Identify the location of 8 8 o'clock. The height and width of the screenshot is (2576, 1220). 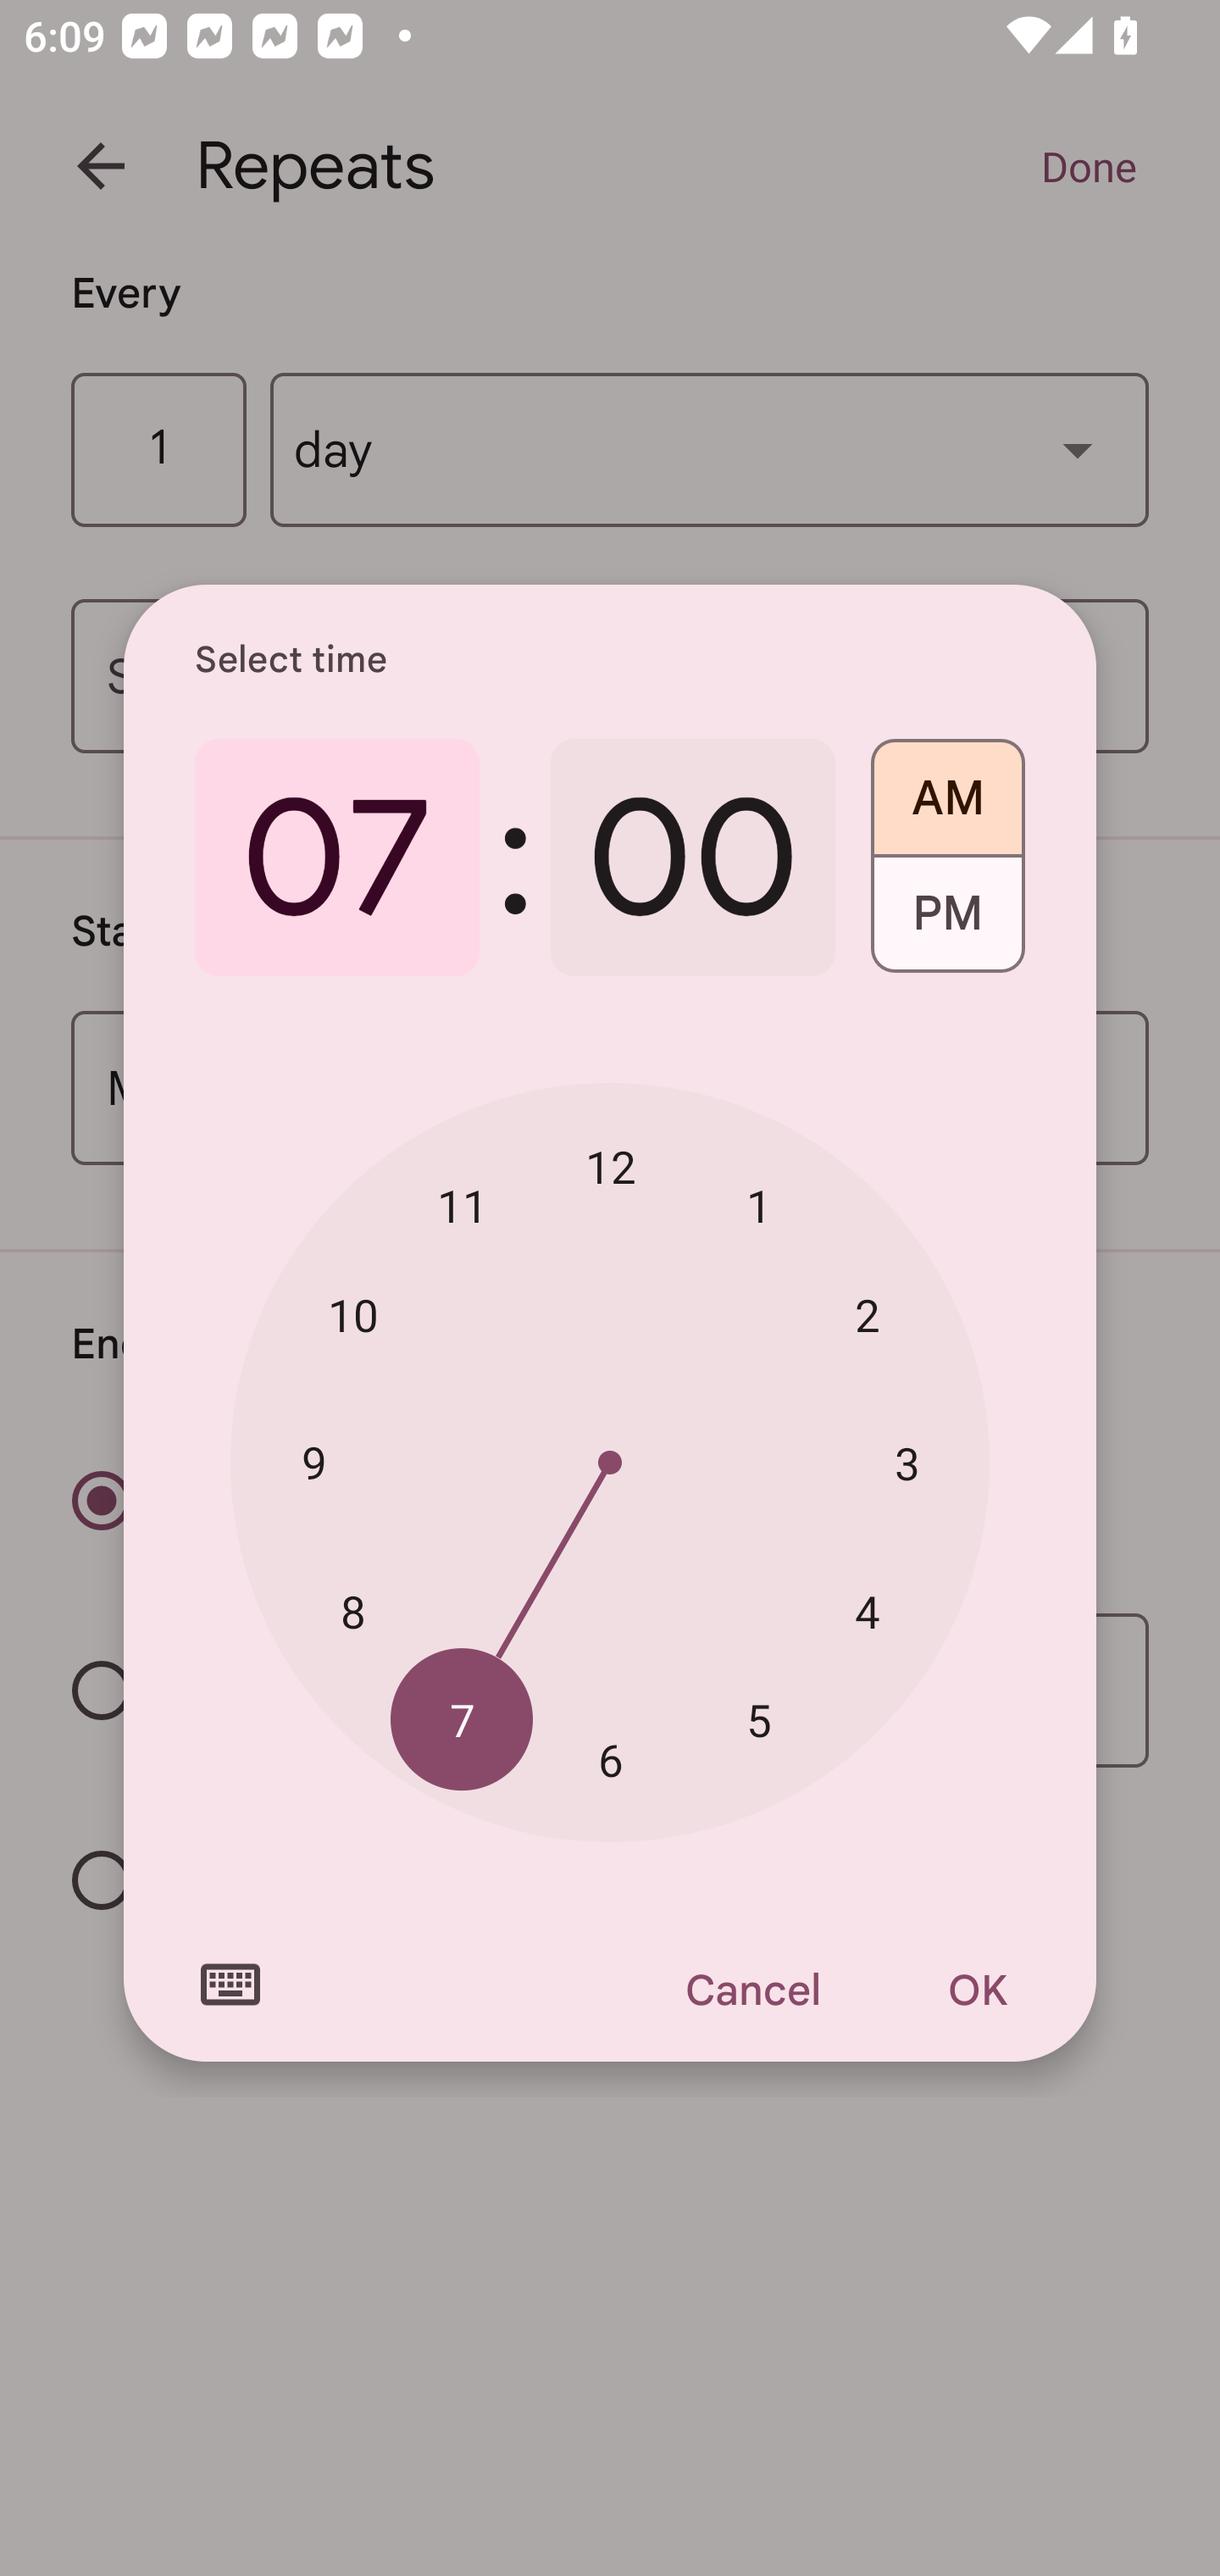
(352, 1611).